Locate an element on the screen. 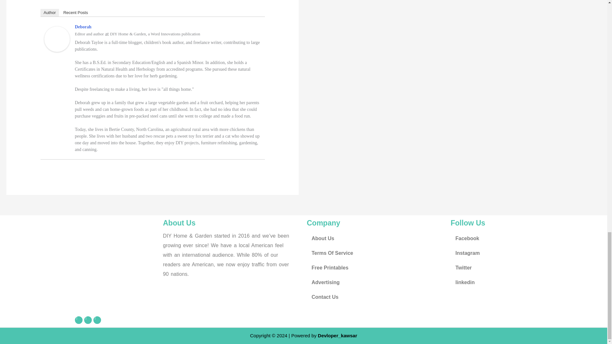 Image resolution: width=612 pixels, height=344 pixels. Facebook-f is located at coordinates (78, 320).